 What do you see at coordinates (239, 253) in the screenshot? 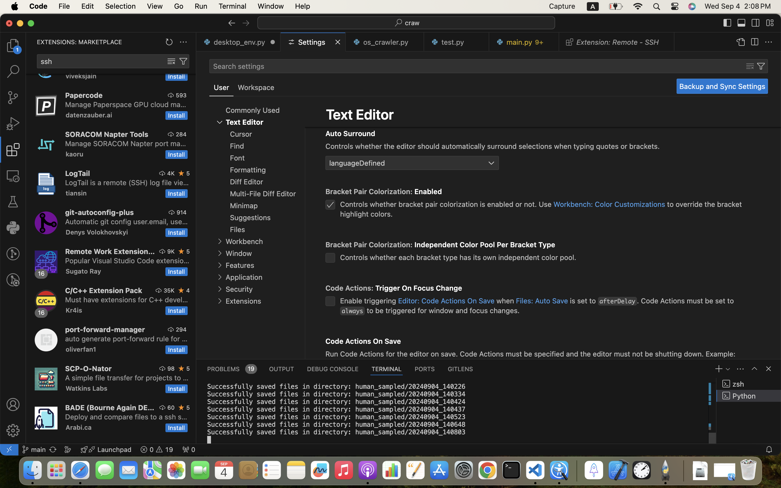
I see `Window` at bounding box center [239, 253].